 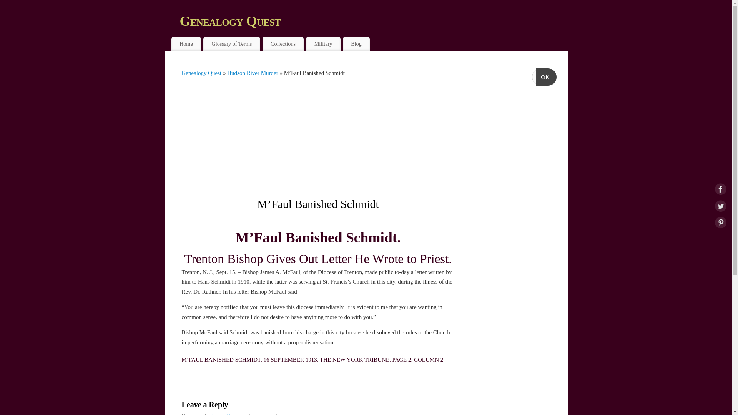 I want to click on Military, so click(x=323, y=44).